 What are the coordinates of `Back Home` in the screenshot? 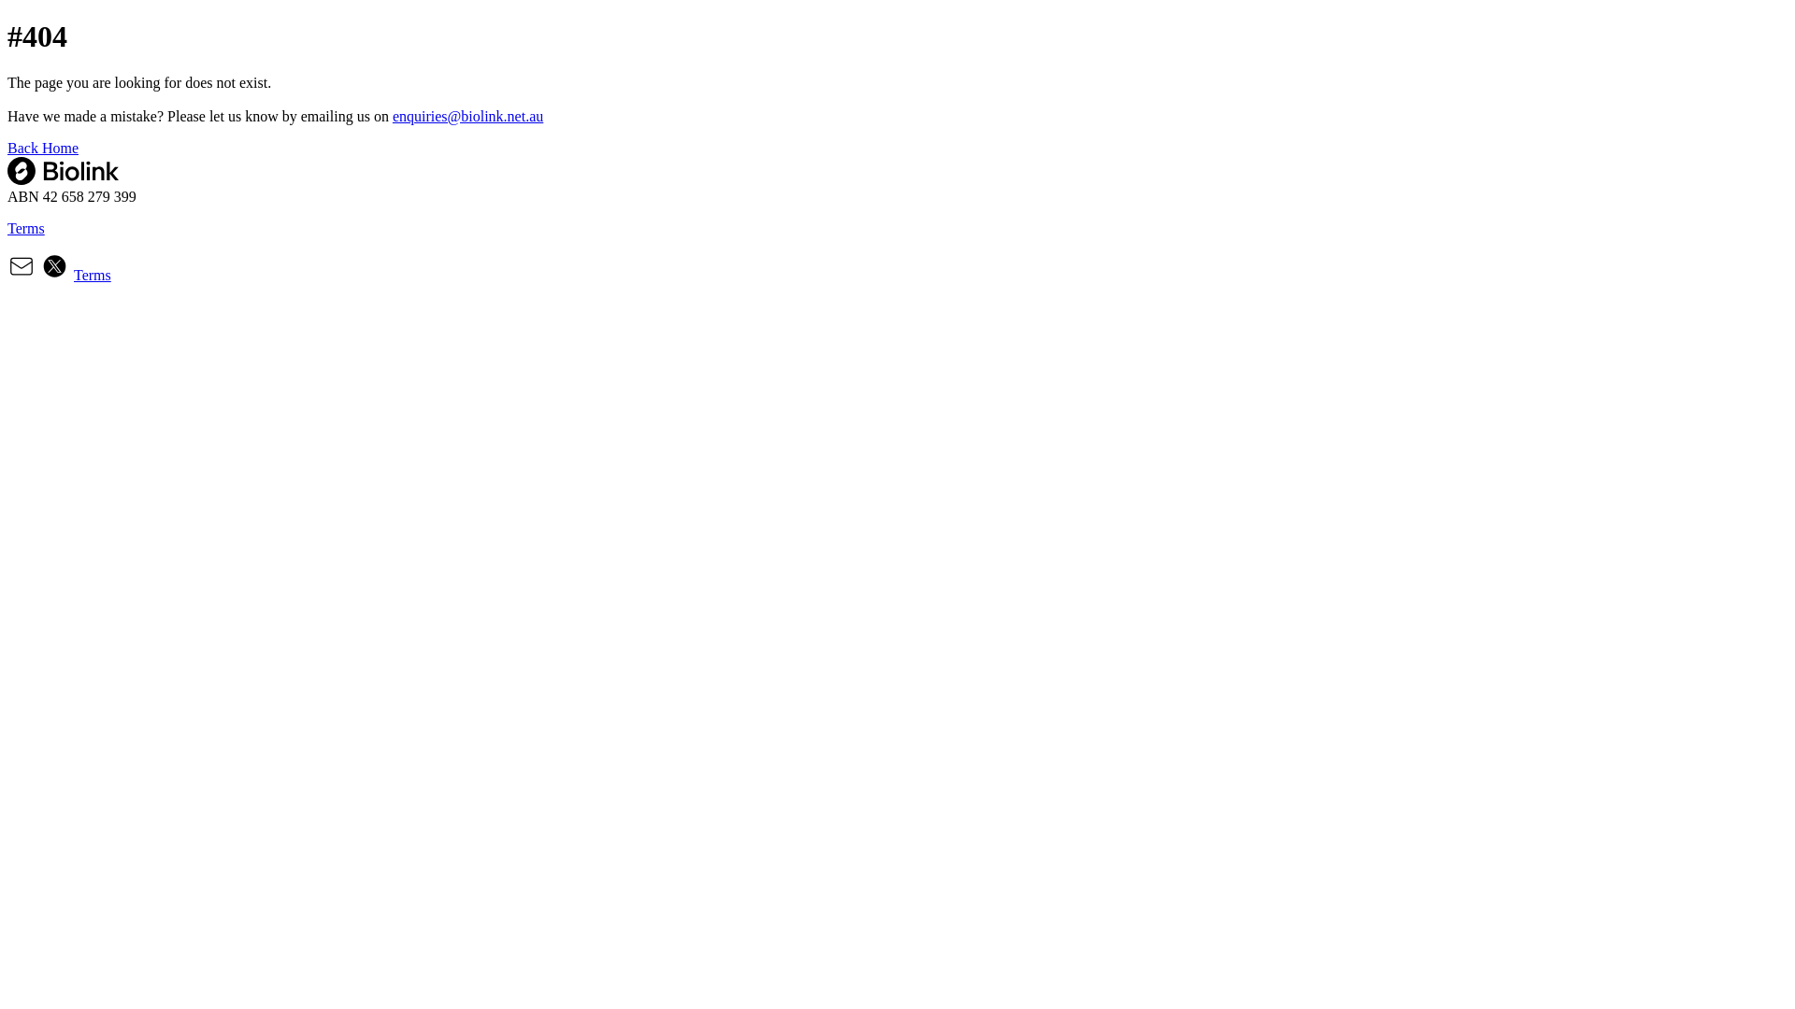 It's located at (43, 148).